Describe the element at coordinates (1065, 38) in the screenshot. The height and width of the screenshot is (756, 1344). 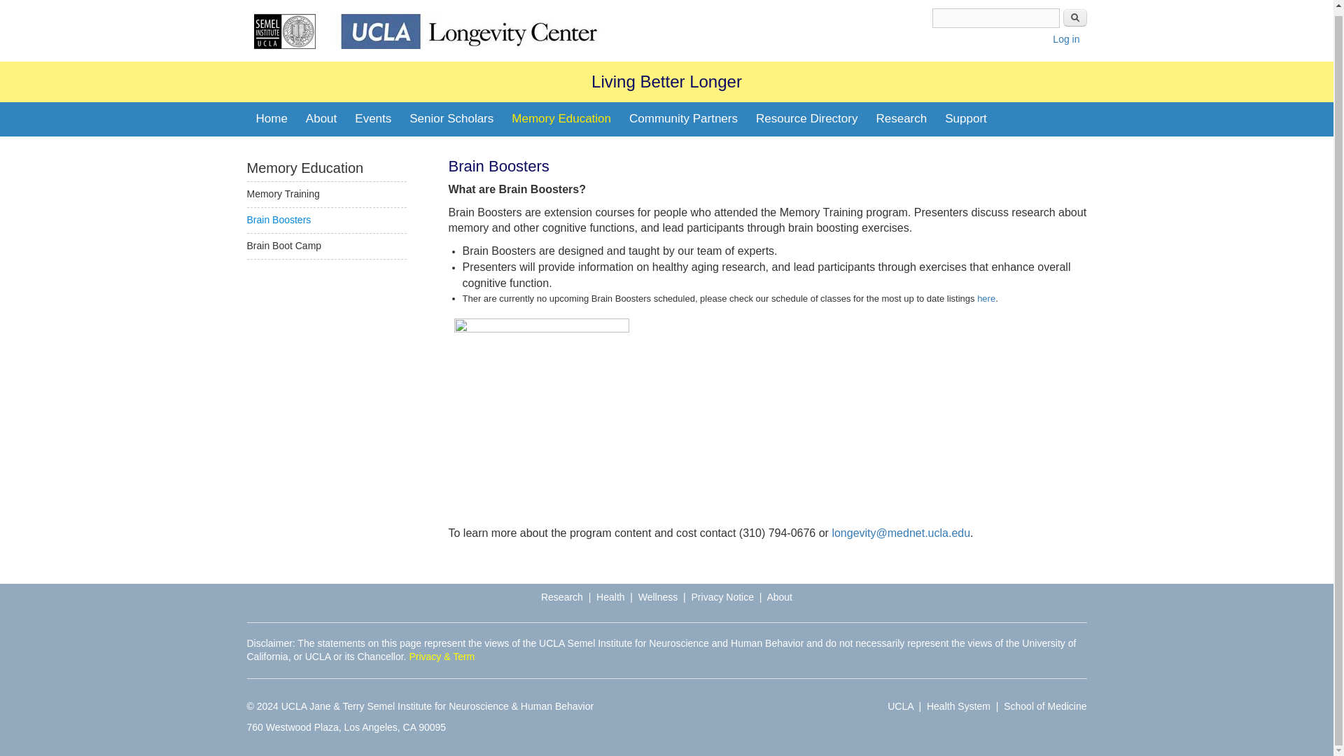
I see `Log in` at that location.